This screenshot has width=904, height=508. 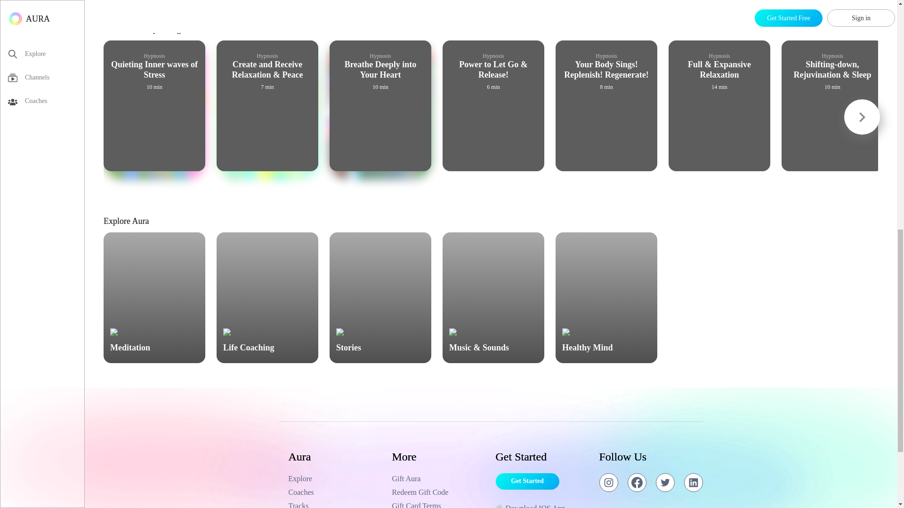 What do you see at coordinates (335, 492) in the screenshot?
I see `Coaches` at bounding box center [335, 492].